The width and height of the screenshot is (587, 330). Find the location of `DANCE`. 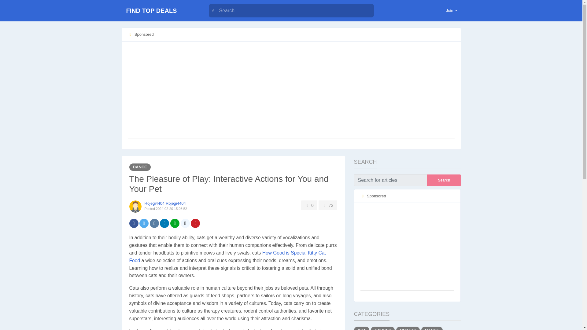

DANCE is located at coordinates (139, 167).